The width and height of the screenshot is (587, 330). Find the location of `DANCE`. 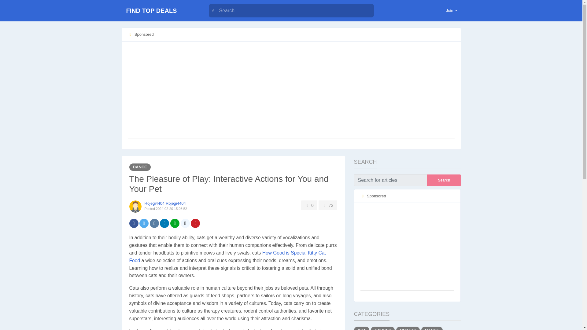

DANCE is located at coordinates (139, 167).